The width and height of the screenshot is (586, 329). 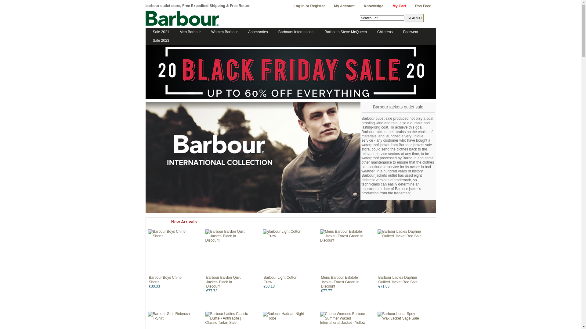 I want to click on Men Barbour, so click(x=189, y=32).